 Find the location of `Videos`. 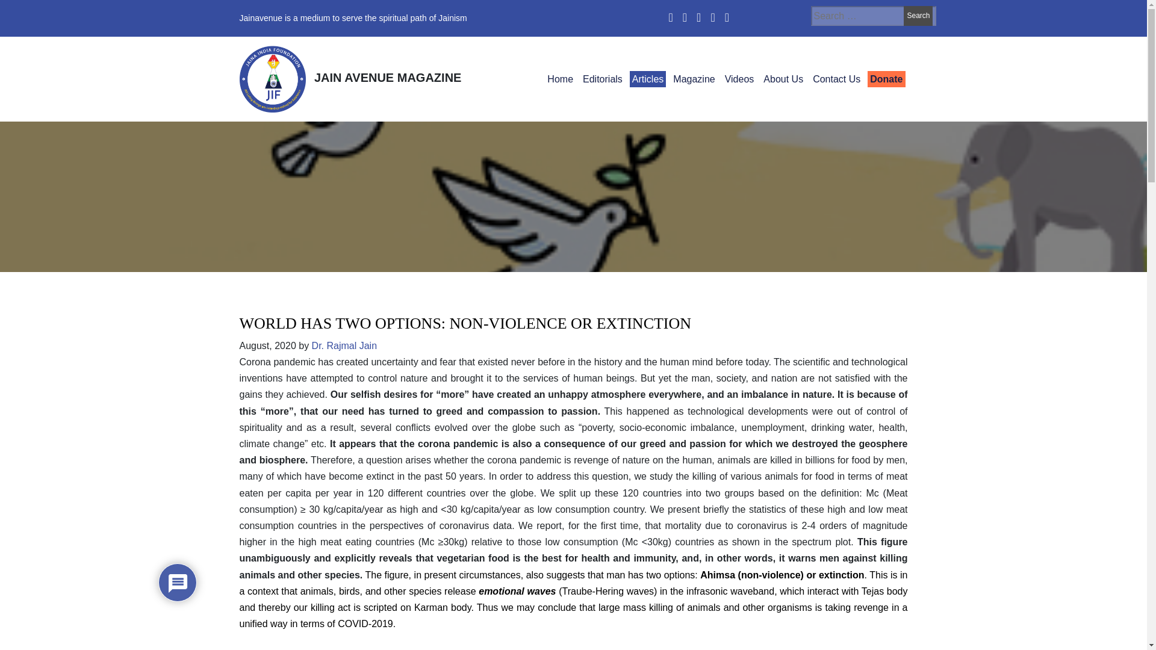

Videos is located at coordinates (739, 78).